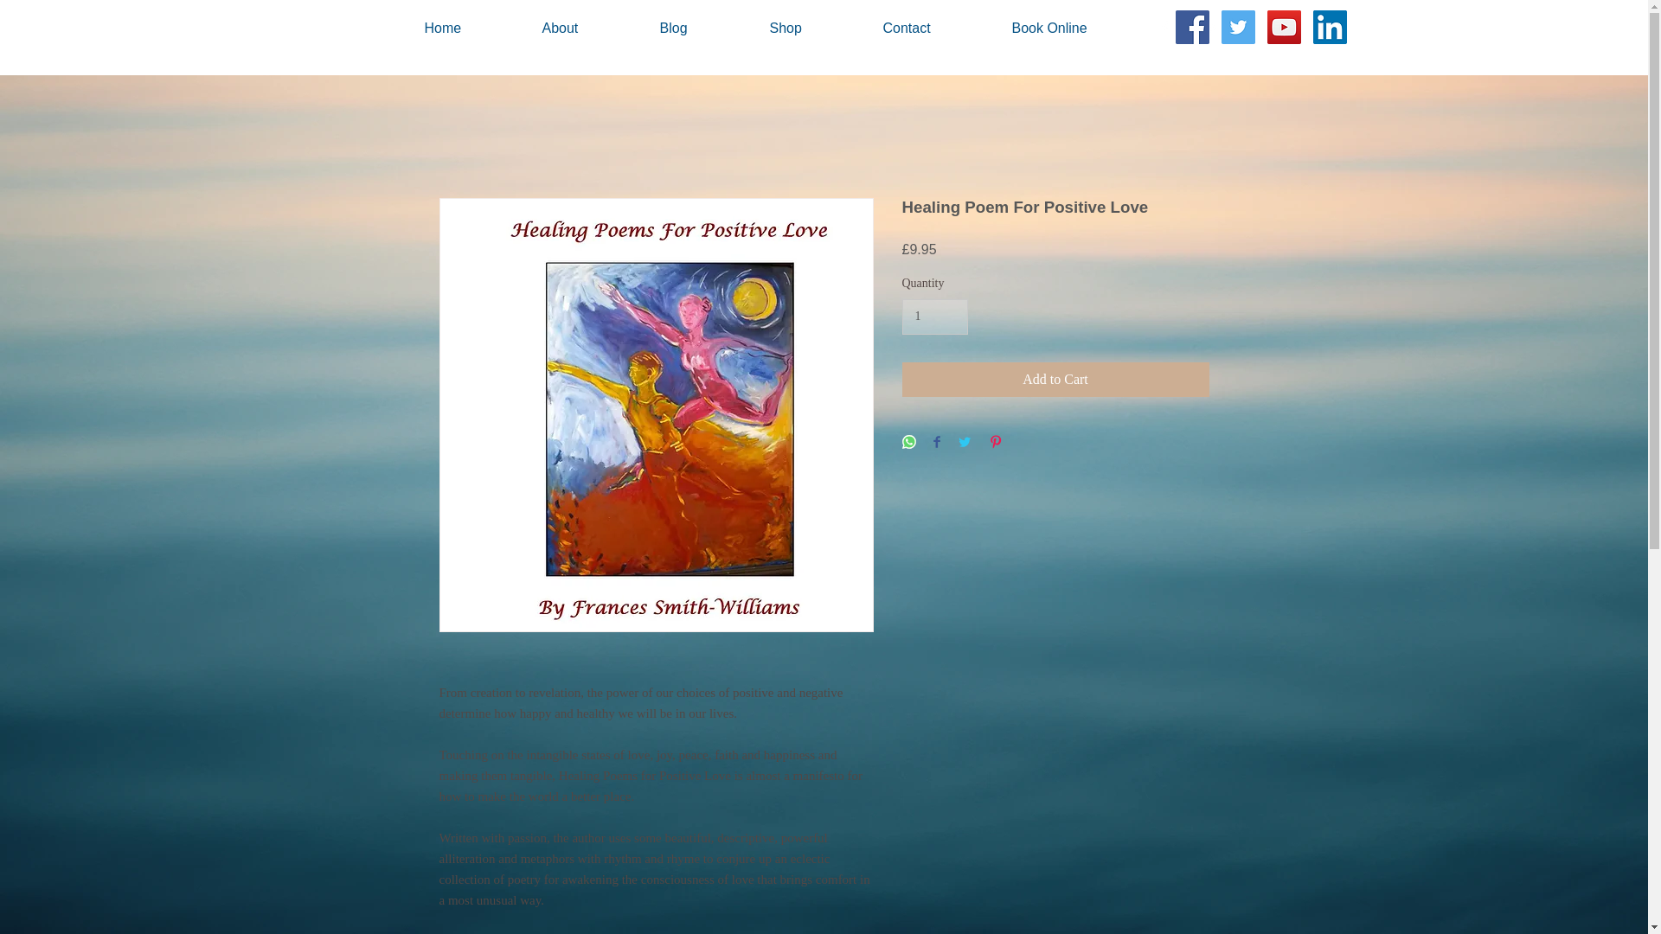 This screenshot has width=1661, height=934. I want to click on Shop, so click(818, 28).